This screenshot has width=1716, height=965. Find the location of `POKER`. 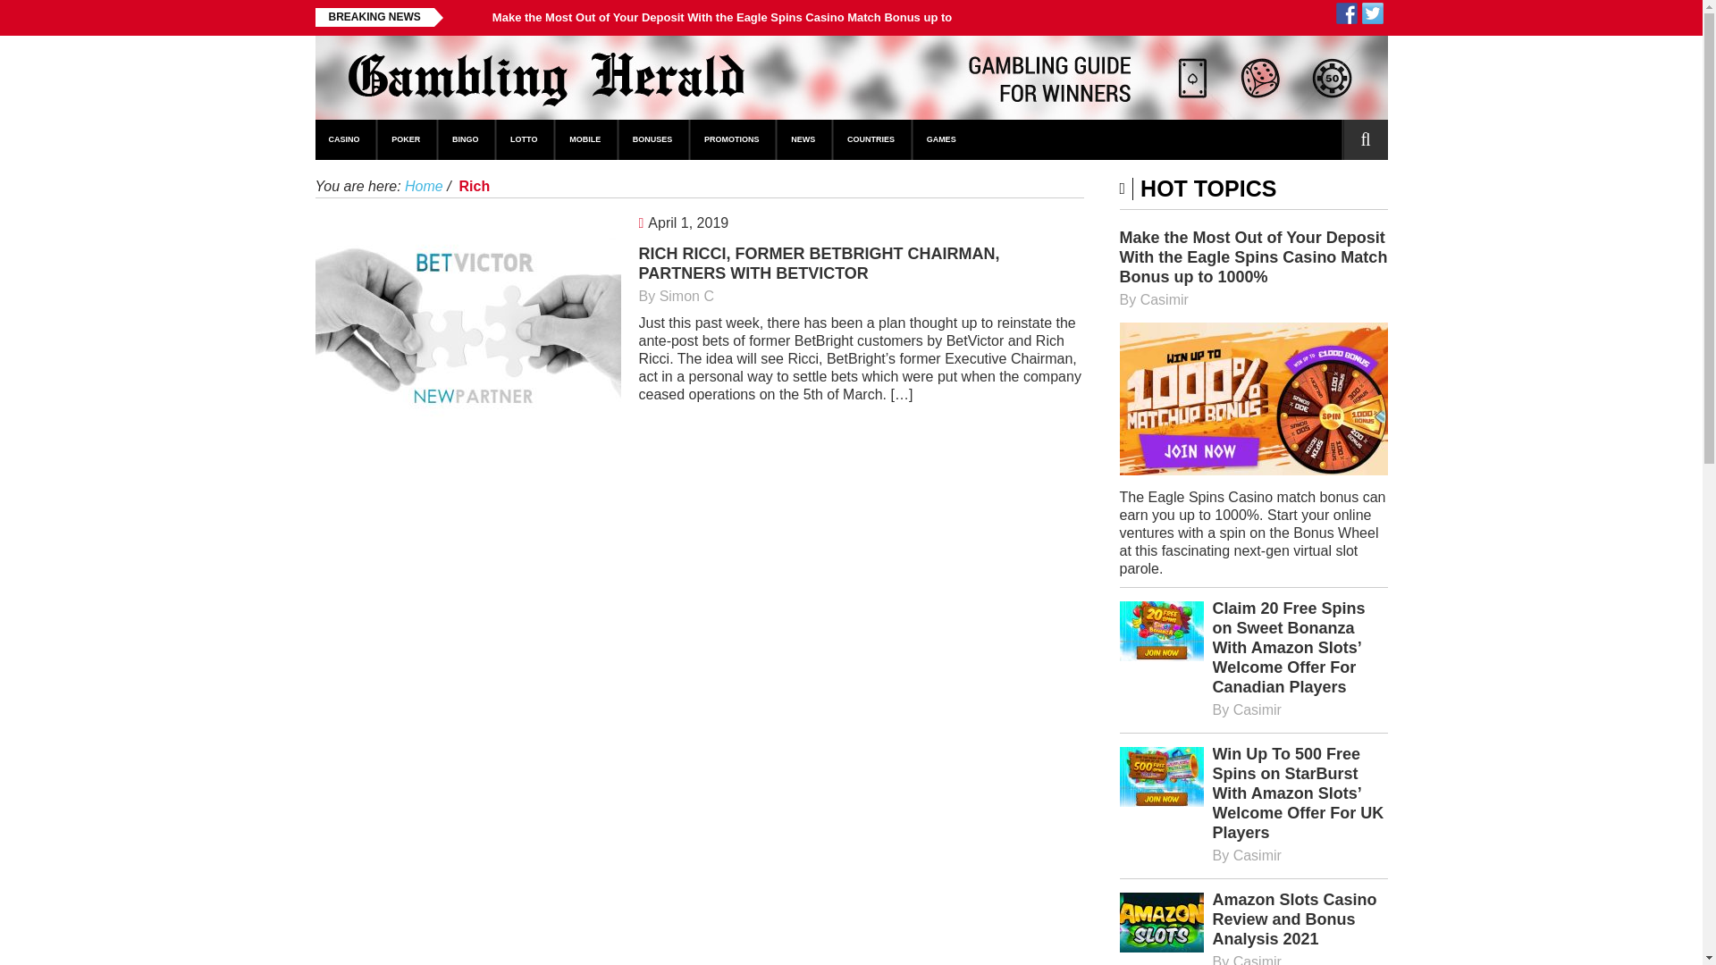

POKER is located at coordinates (406, 139).